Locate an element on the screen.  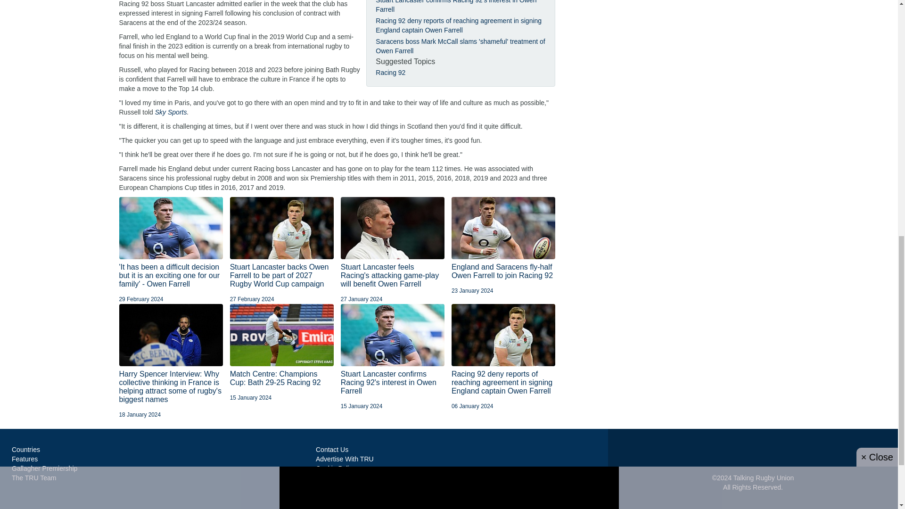
Owen Farrell has signed a two year deal with Racing 92 is located at coordinates (282, 228).